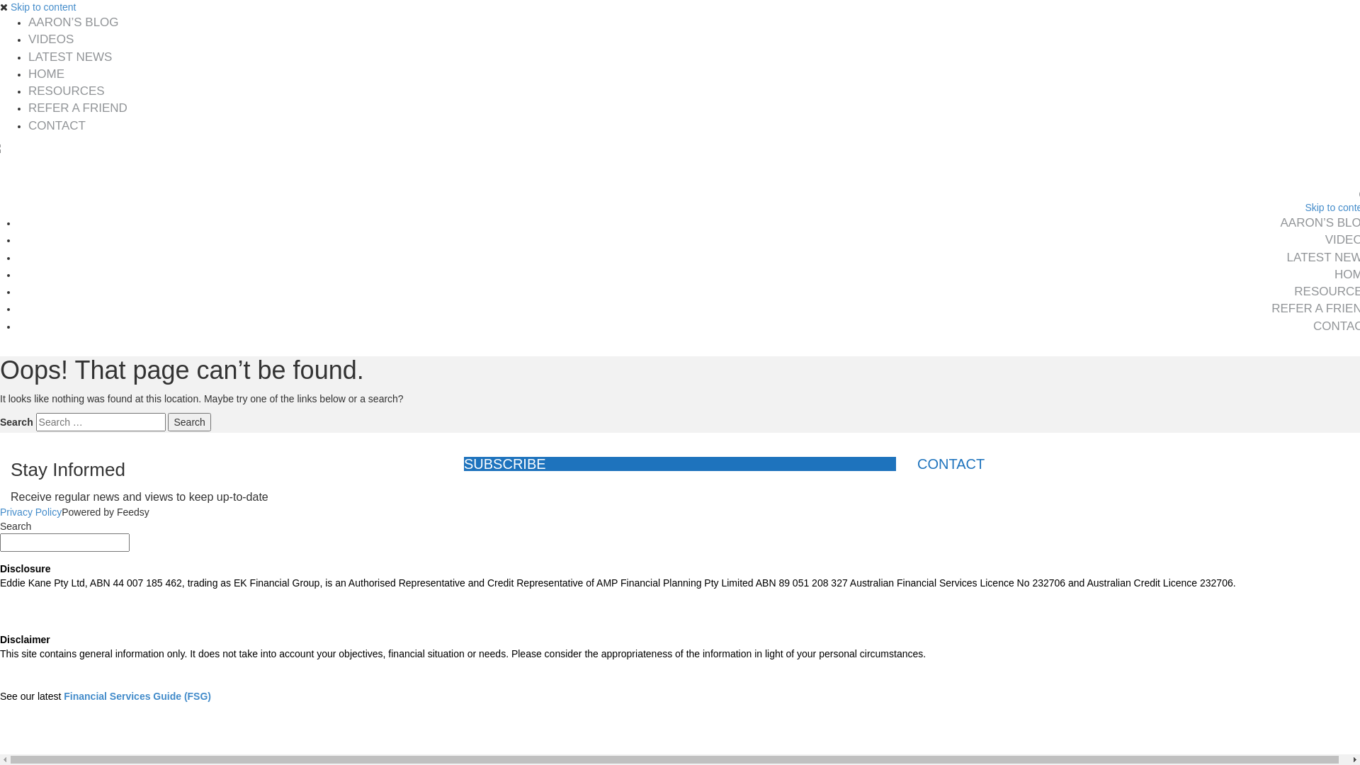  I want to click on CONTACT, so click(1133, 464).